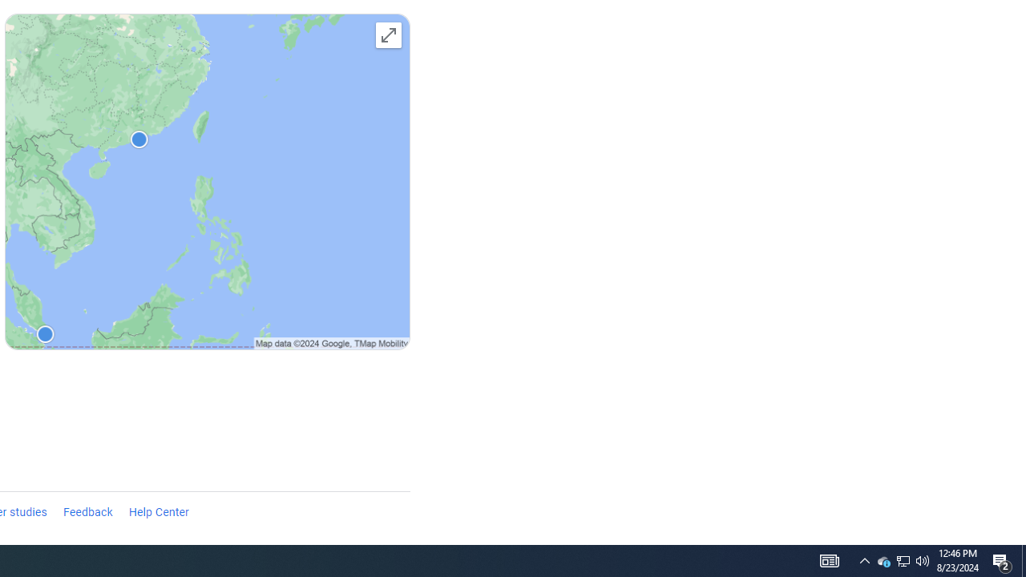 This screenshot has width=1026, height=577. What do you see at coordinates (388, 34) in the screenshot?
I see `Explore destinations` at bounding box center [388, 34].